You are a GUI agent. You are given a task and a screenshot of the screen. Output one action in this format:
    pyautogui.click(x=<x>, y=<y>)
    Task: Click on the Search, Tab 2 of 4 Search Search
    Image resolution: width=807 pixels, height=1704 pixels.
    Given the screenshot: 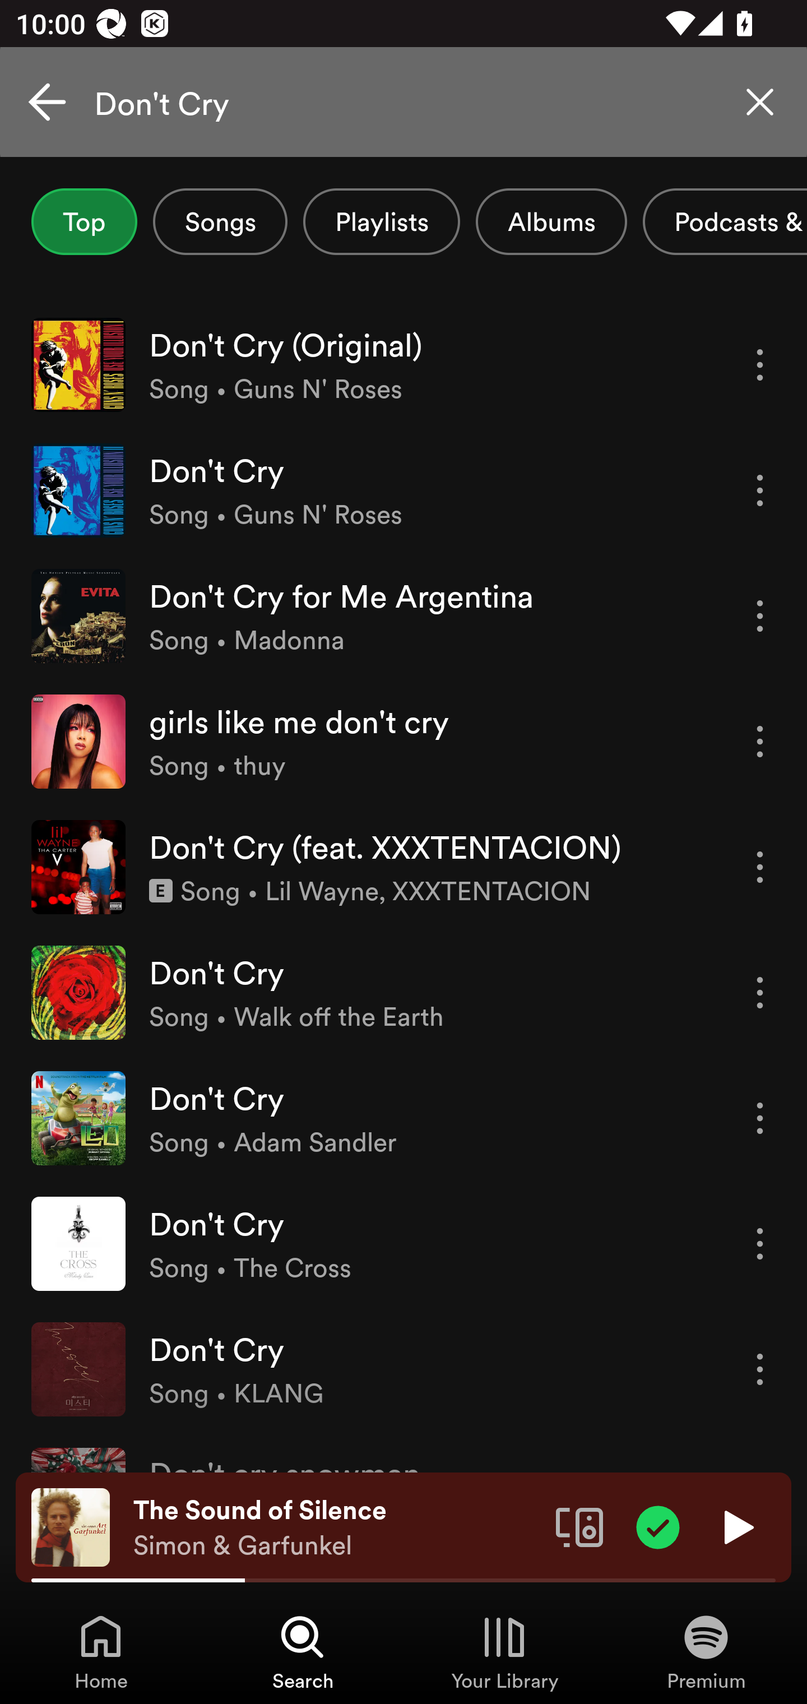 What is the action you would take?
    pyautogui.click(x=303, y=1651)
    